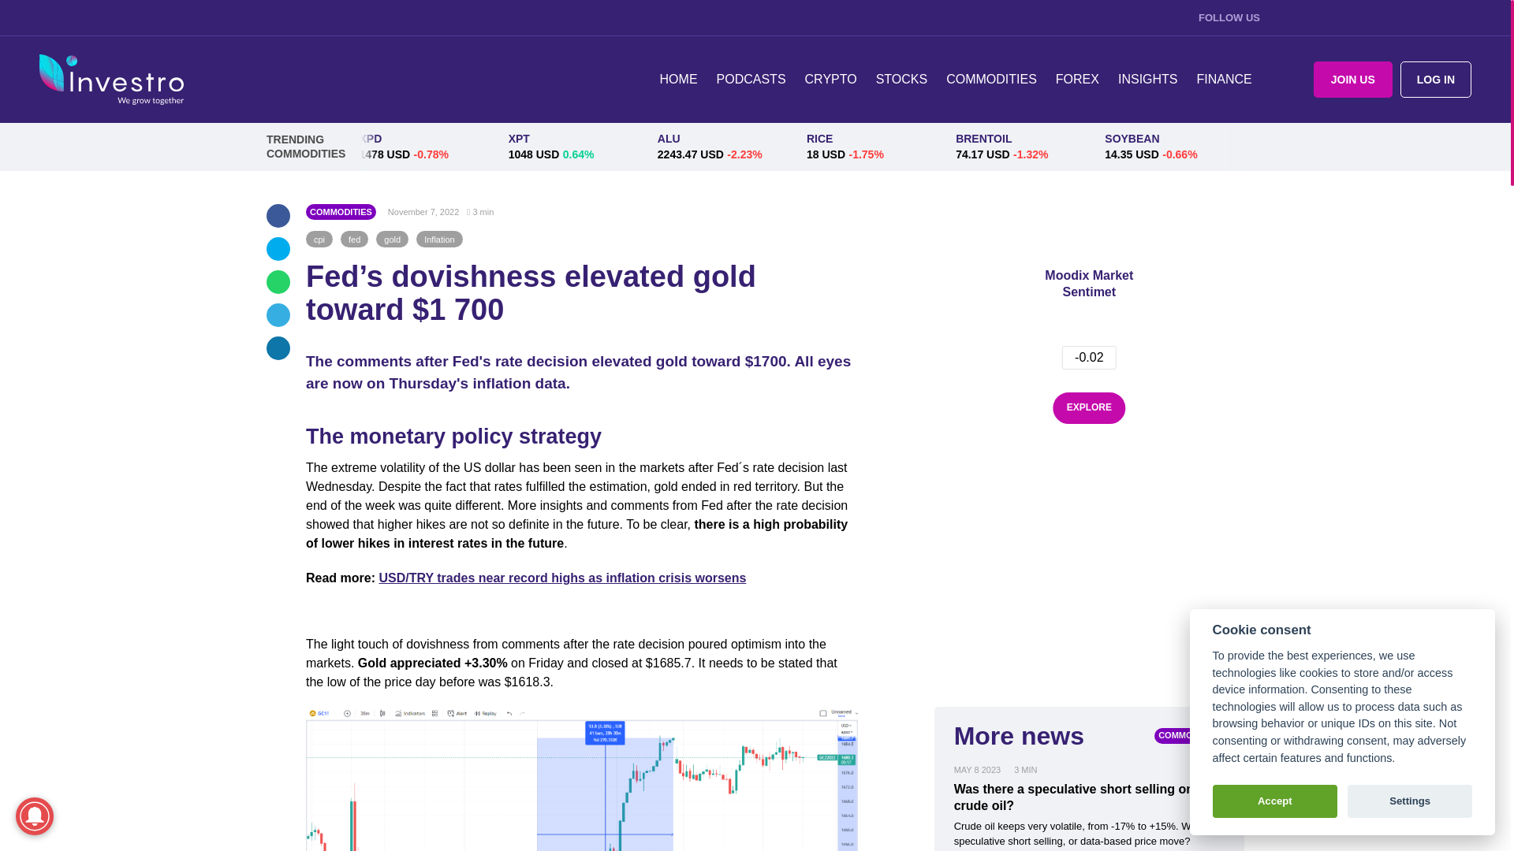  Describe the element at coordinates (751, 79) in the screenshot. I see `PODCASTS` at that location.